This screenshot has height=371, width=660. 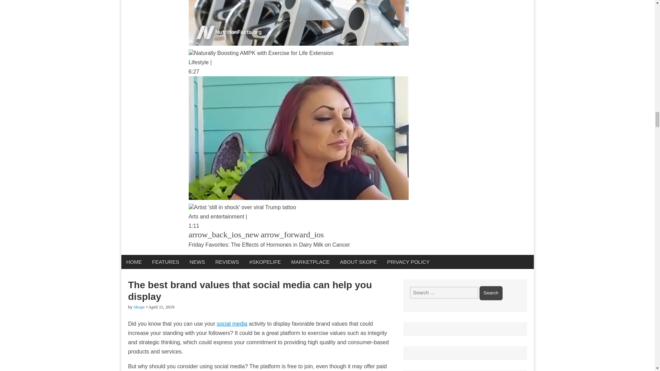 I want to click on Posts by Skope, so click(x=140, y=306).